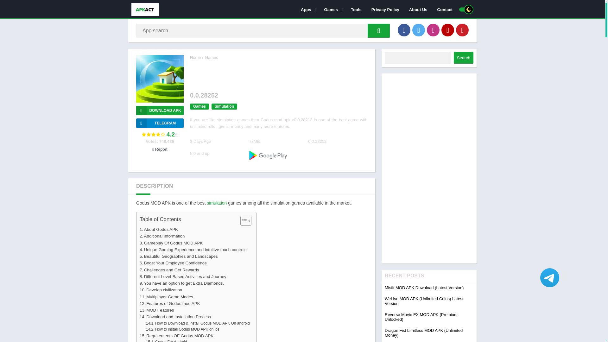 The width and height of the screenshot is (608, 342). What do you see at coordinates (448, 30) in the screenshot?
I see `YouTube` at bounding box center [448, 30].